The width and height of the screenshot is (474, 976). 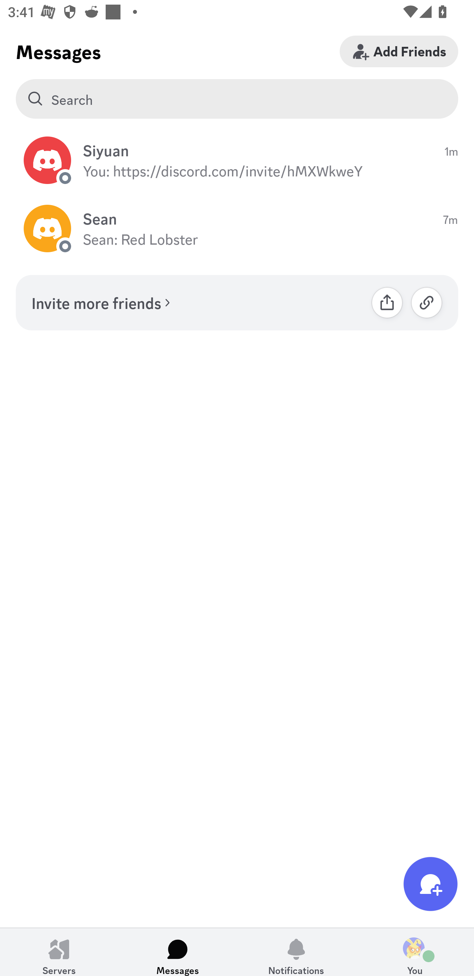 I want to click on Search, so click(x=237, y=99).